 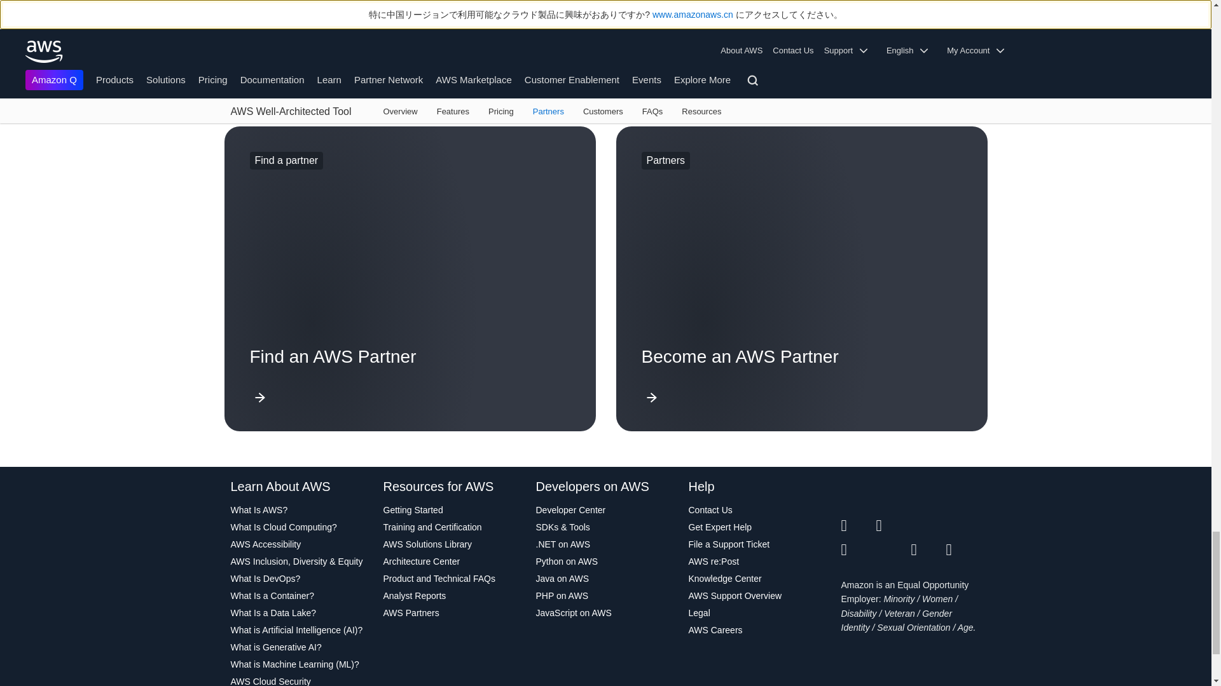 What do you see at coordinates (893, 550) in the screenshot?
I see `YouTube` at bounding box center [893, 550].